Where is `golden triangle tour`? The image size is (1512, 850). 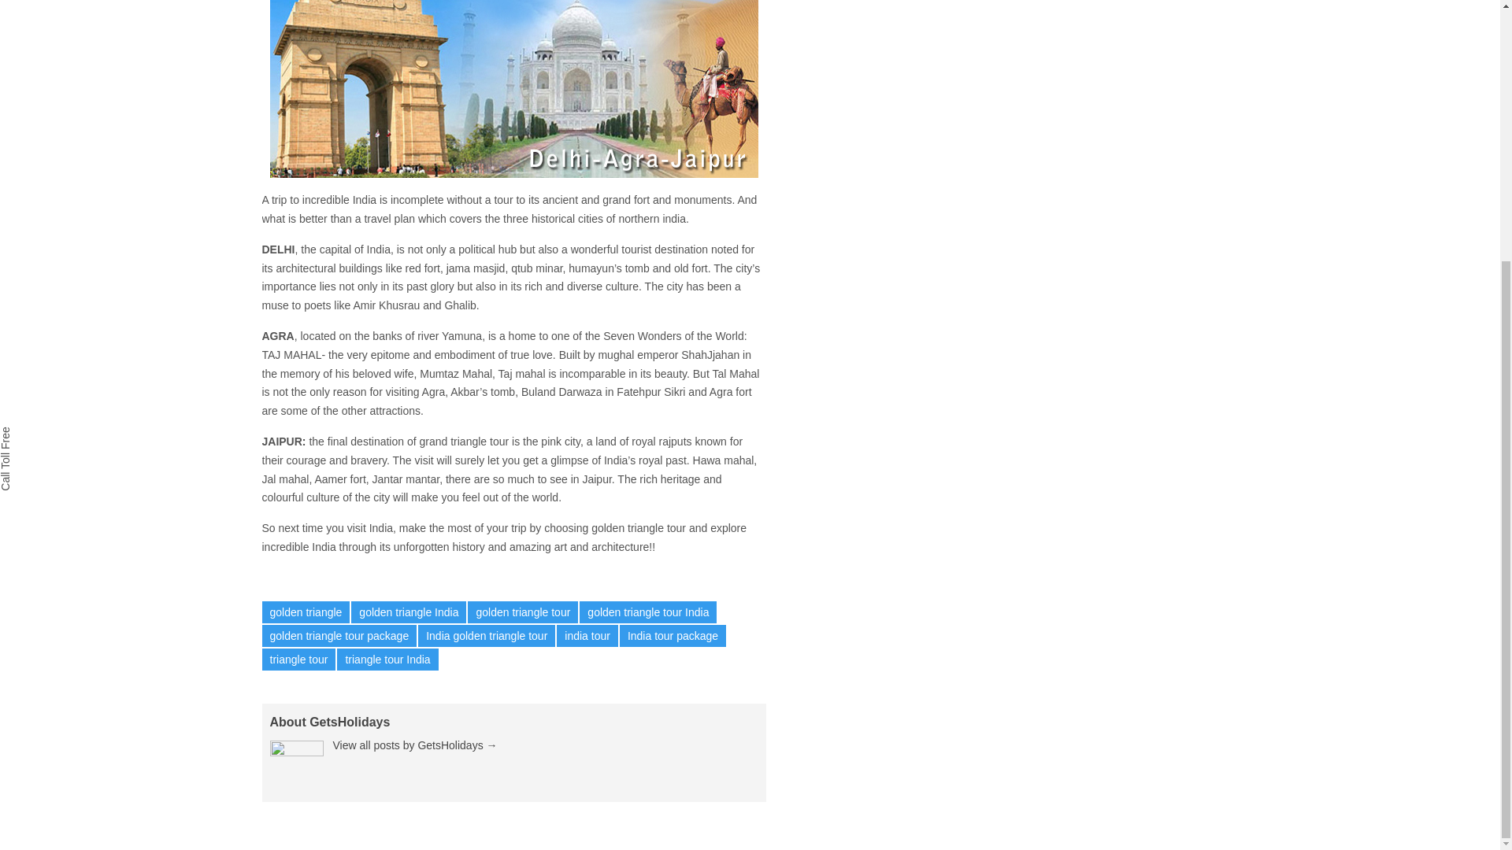
golden triangle tour is located at coordinates (522, 612).